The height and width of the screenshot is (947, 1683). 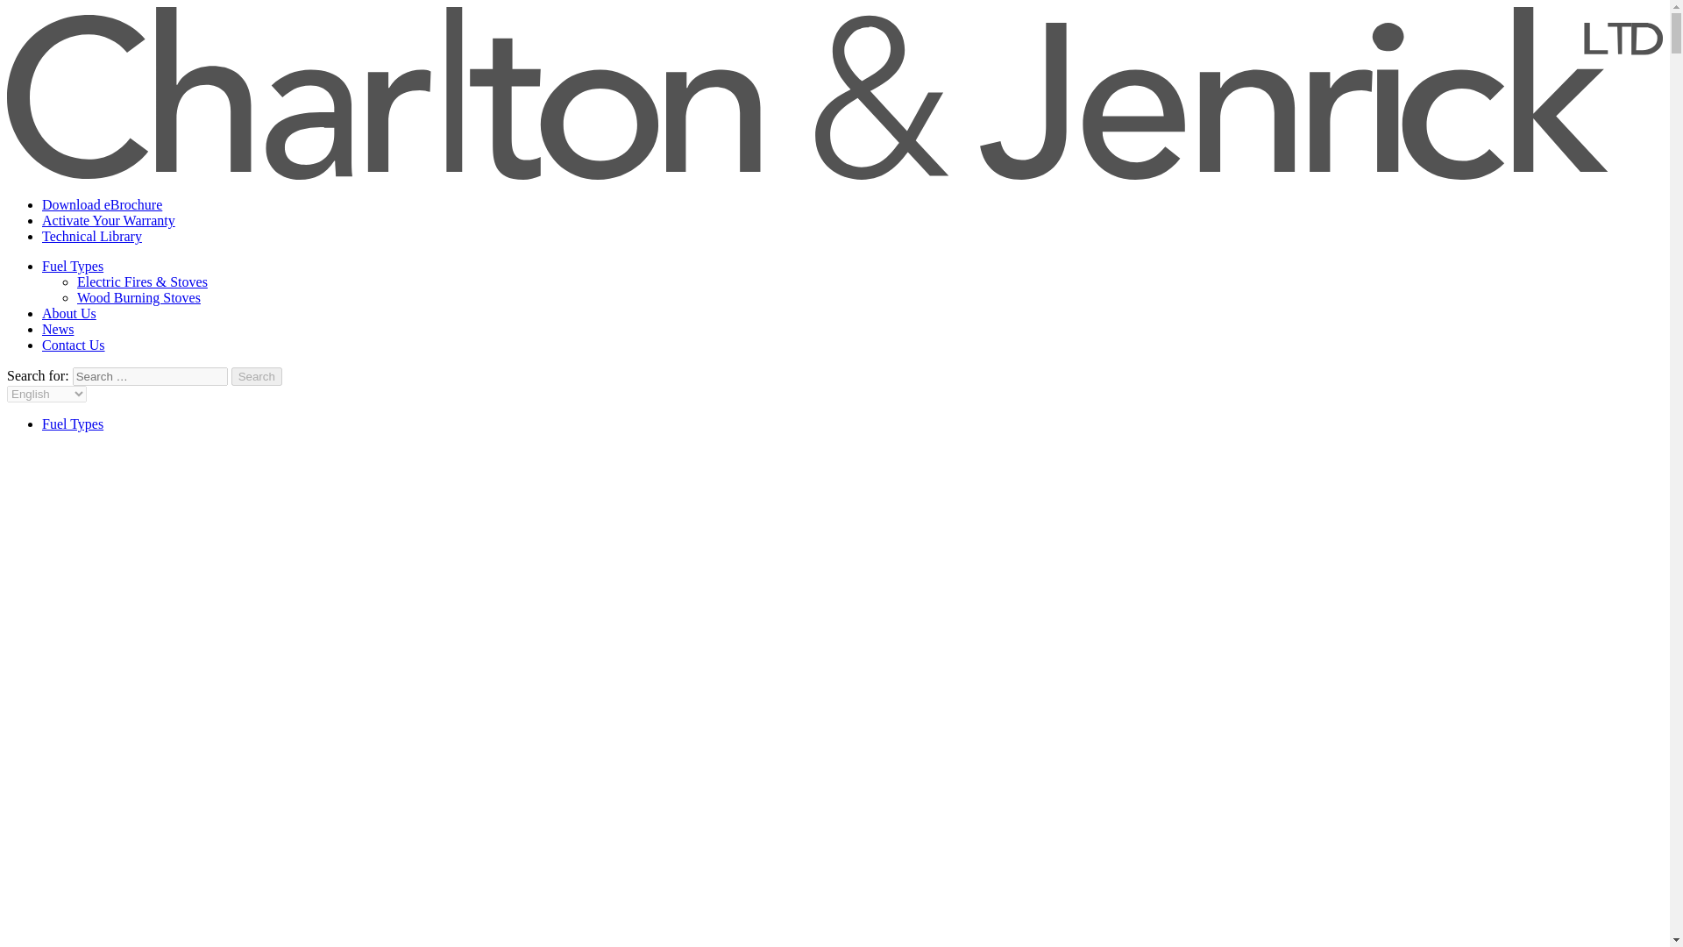 I want to click on Fuel Types, so click(x=72, y=424).